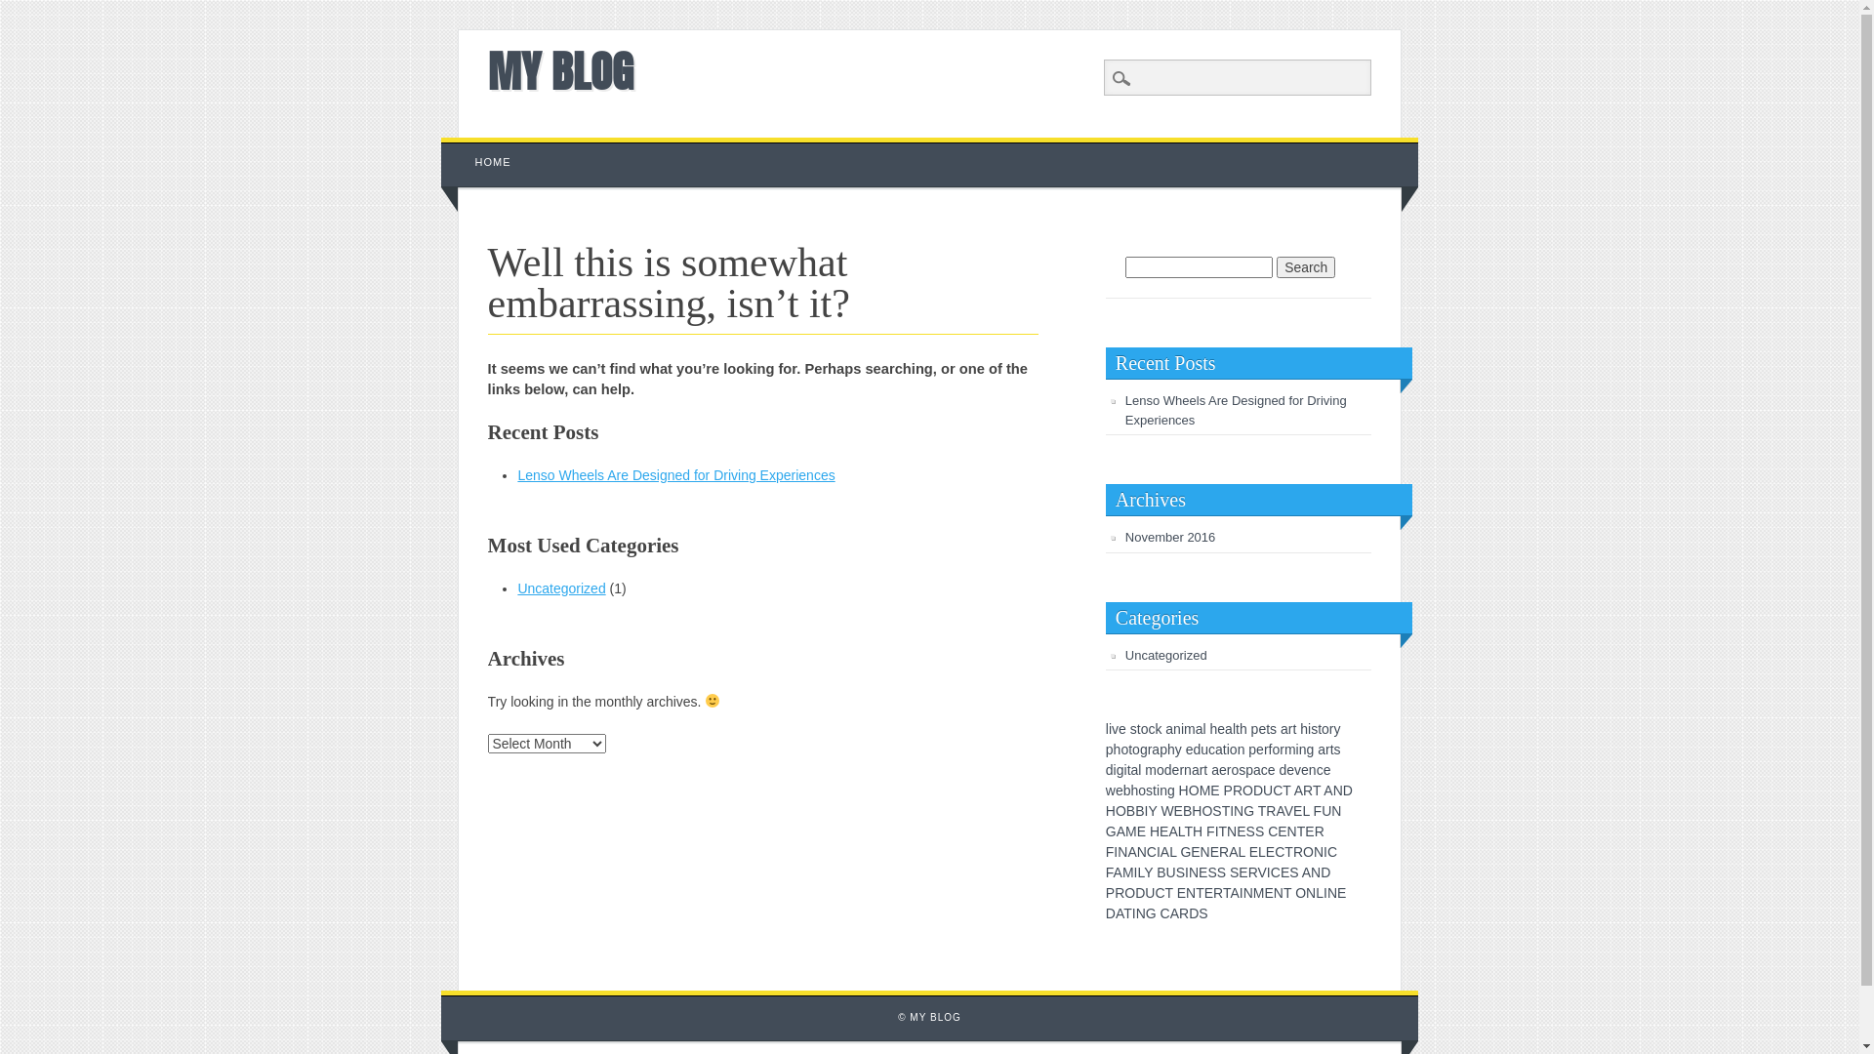  Describe the element at coordinates (1290, 770) in the screenshot. I see `e` at that location.